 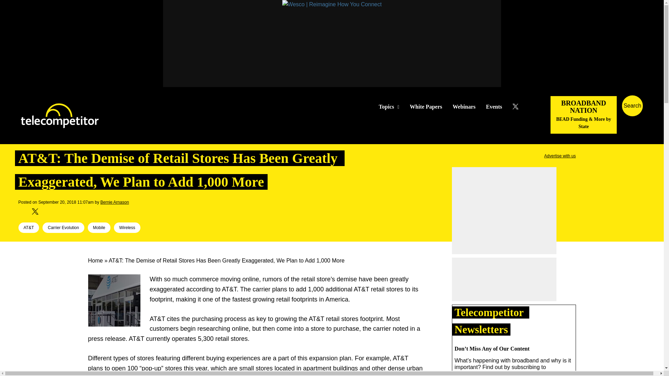 What do you see at coordinates (46, 212) in the screenshot?
I see `Share on Linked In` at bounding box center [46, 212].